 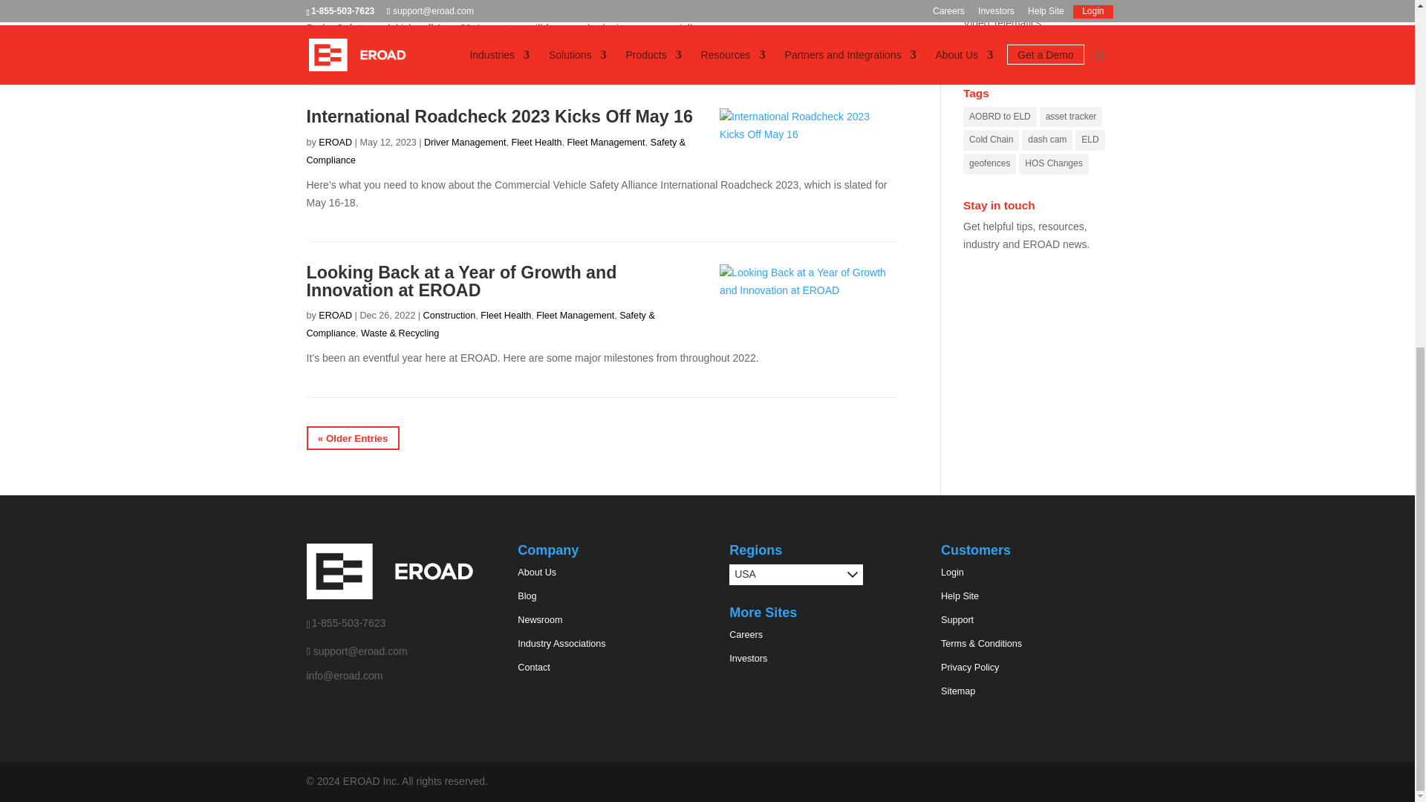 I want to click on Posts by EROAD, so click(x=335, y=142).